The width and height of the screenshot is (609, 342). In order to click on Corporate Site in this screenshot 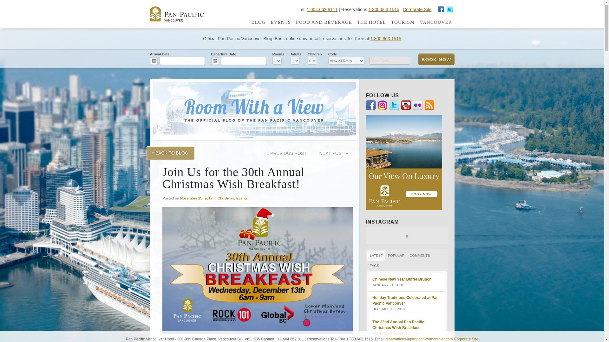, I will do `click(417, 9)`.